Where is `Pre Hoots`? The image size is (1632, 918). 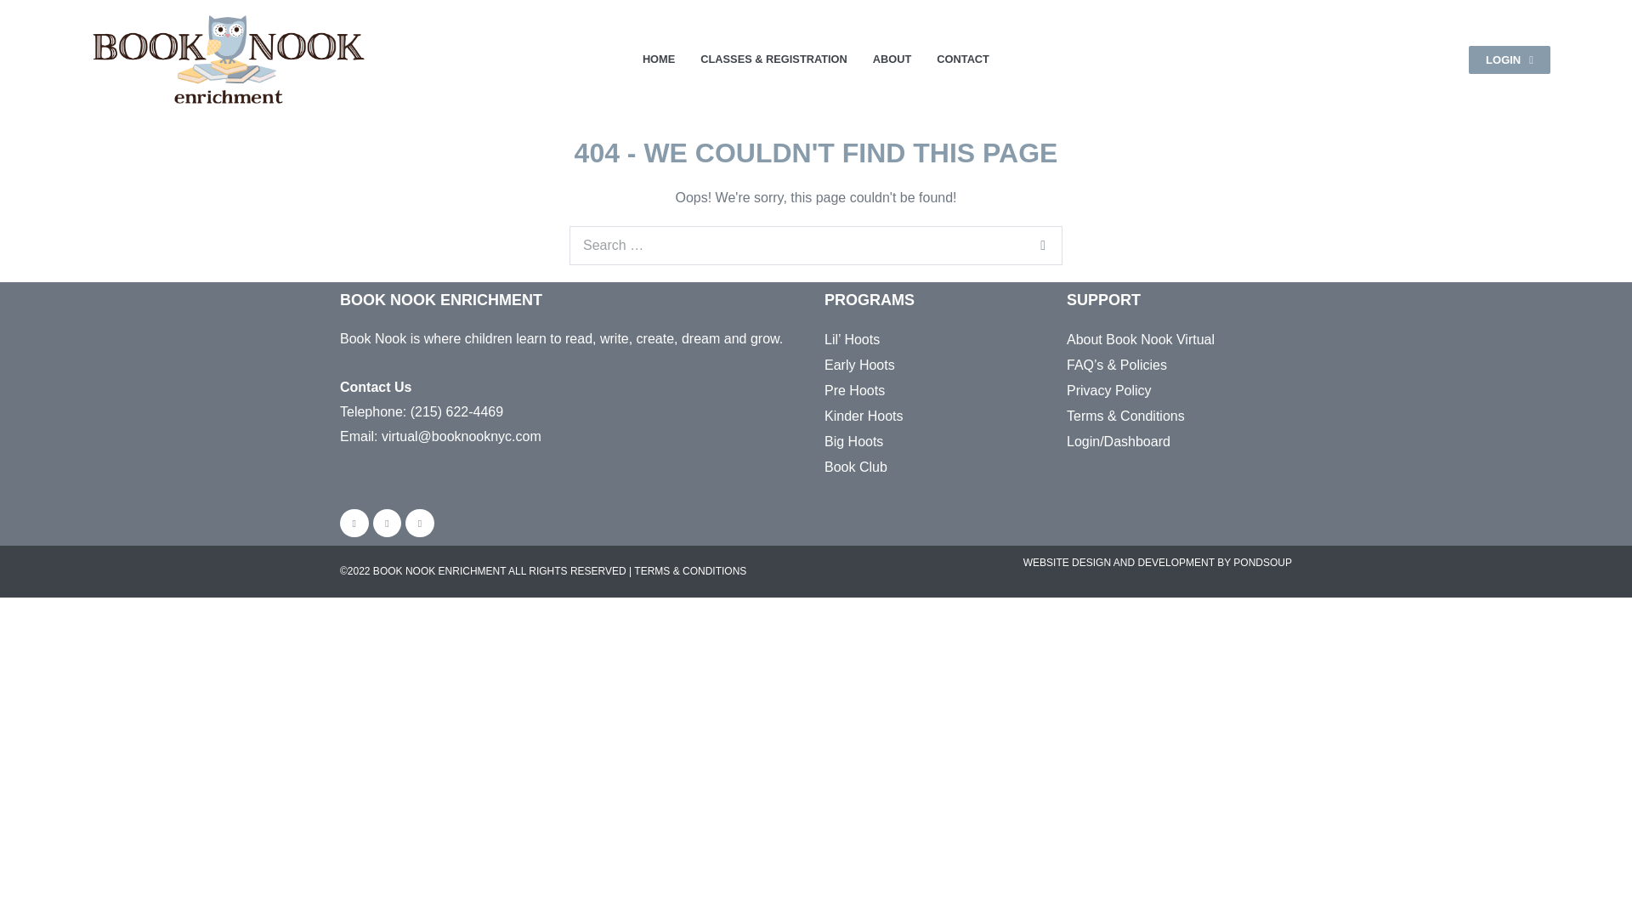 Pre Hoots is located at coordinates (913, 391).